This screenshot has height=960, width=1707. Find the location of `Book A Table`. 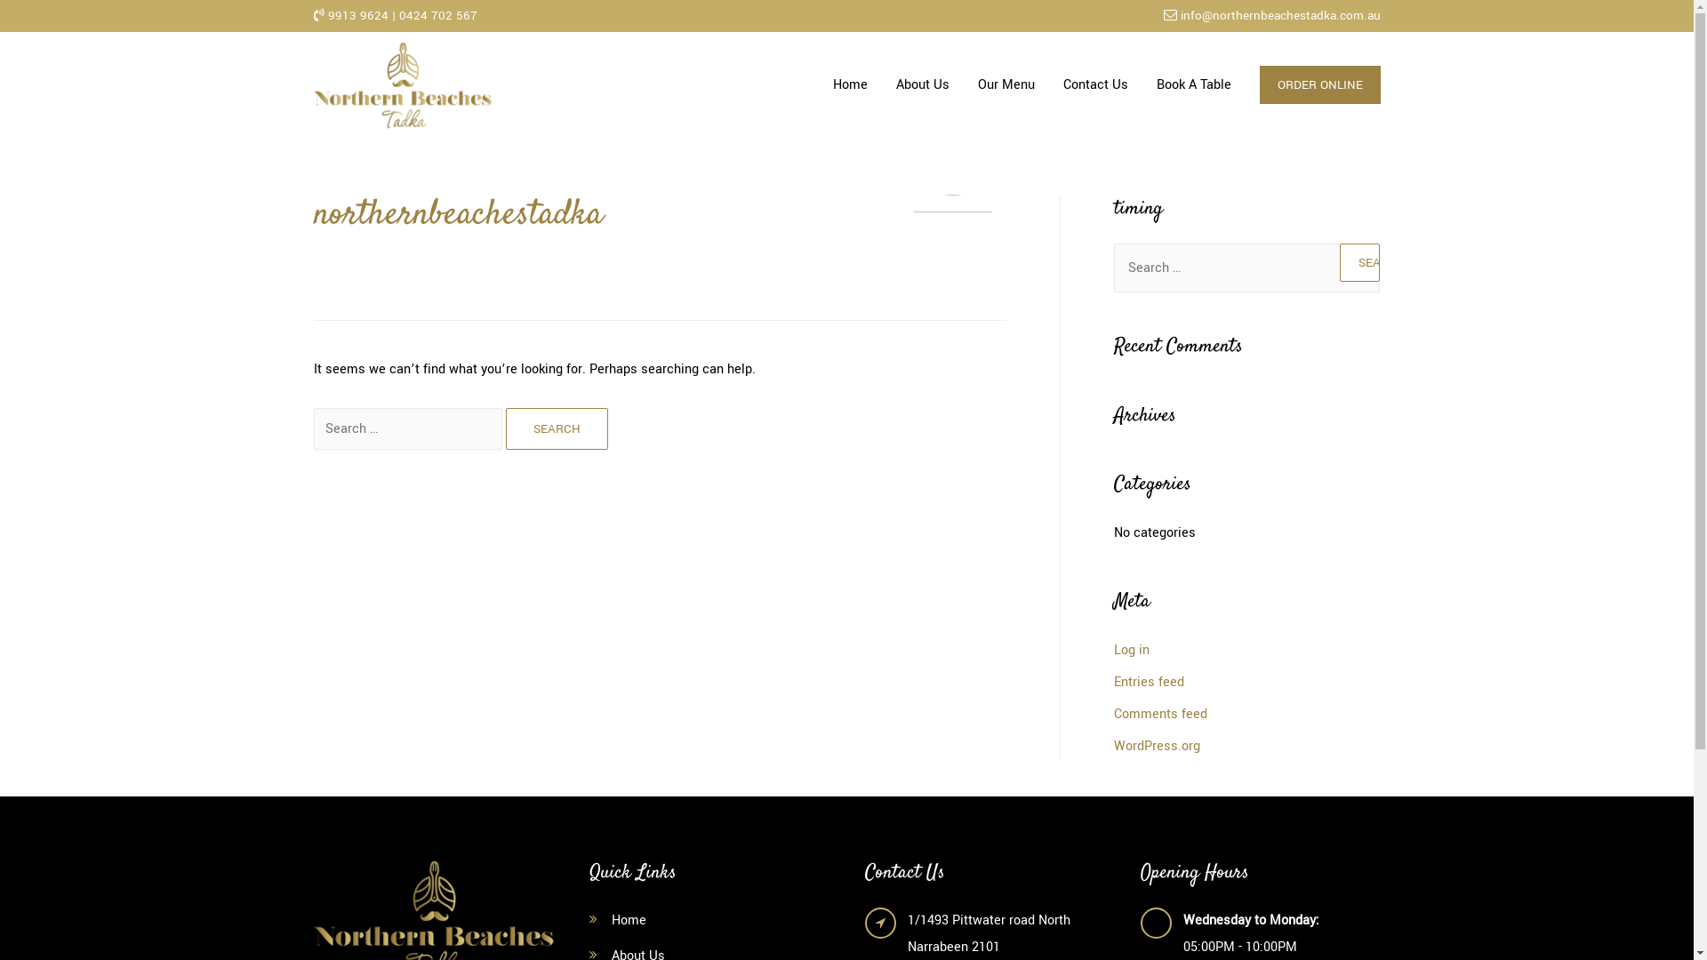

Book A Table is located at coordinates (1193, 85).